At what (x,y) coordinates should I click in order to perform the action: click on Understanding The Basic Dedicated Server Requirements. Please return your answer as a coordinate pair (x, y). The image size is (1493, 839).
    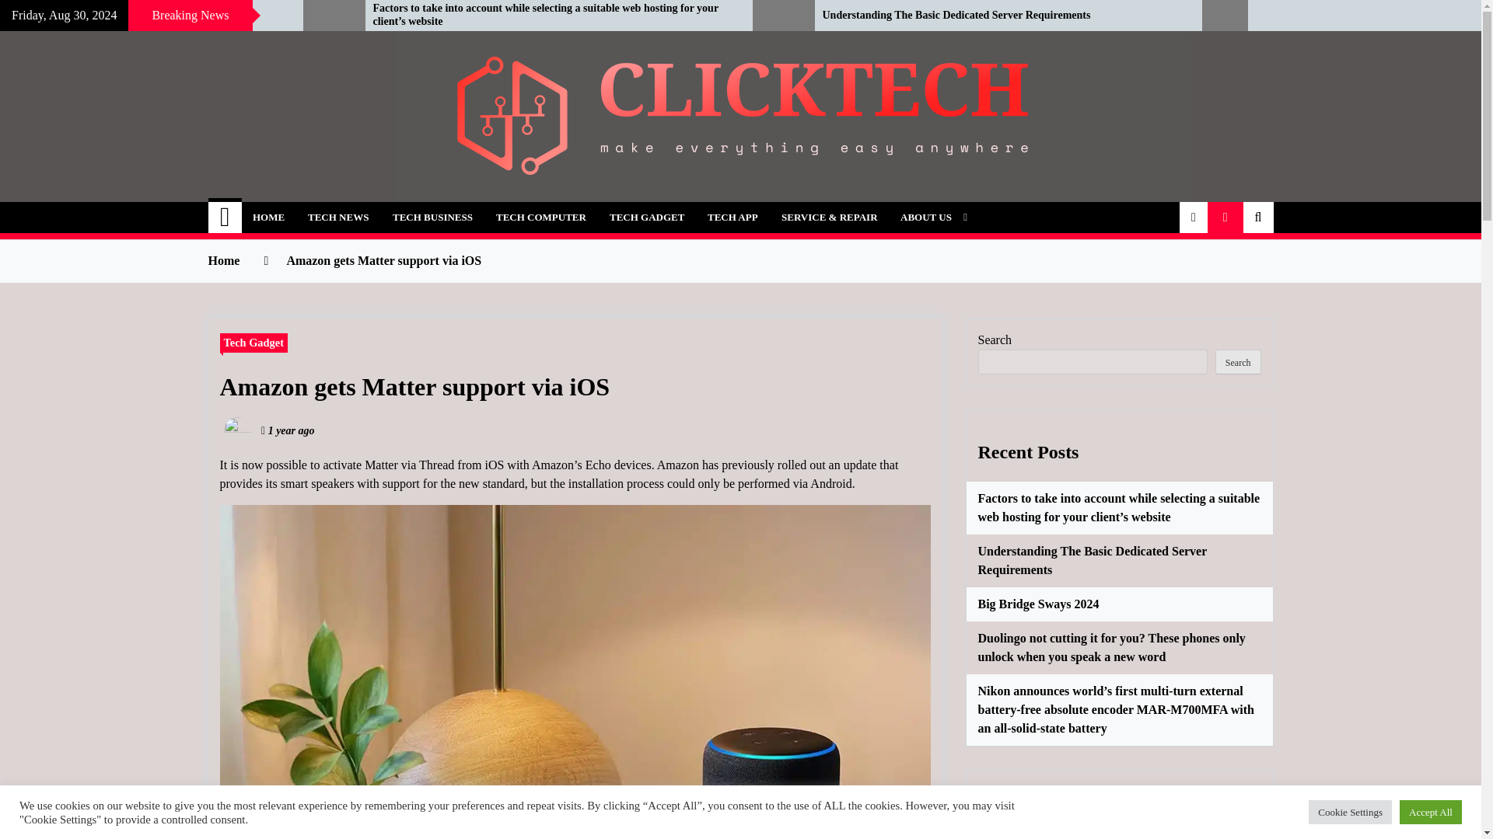
    Looking at the image, I should click on (1000, 16).